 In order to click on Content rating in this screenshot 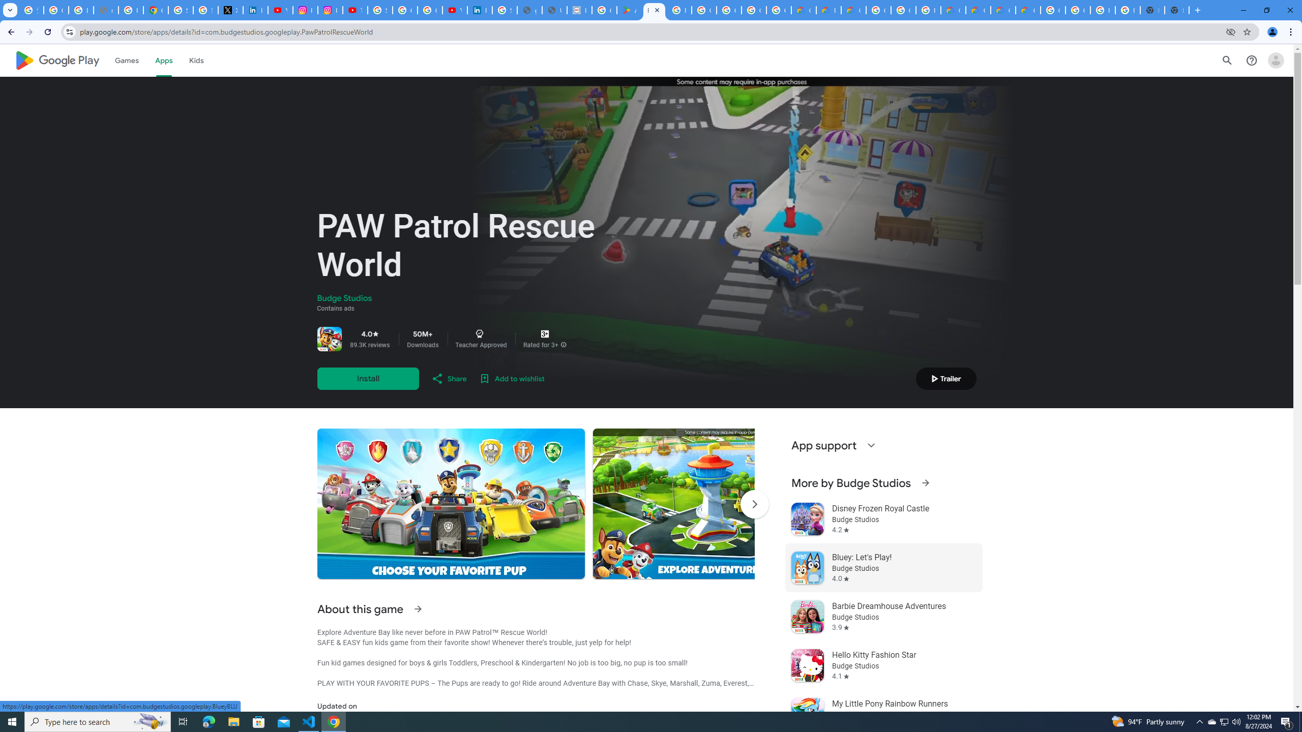, I will do `click(545, 334)`.